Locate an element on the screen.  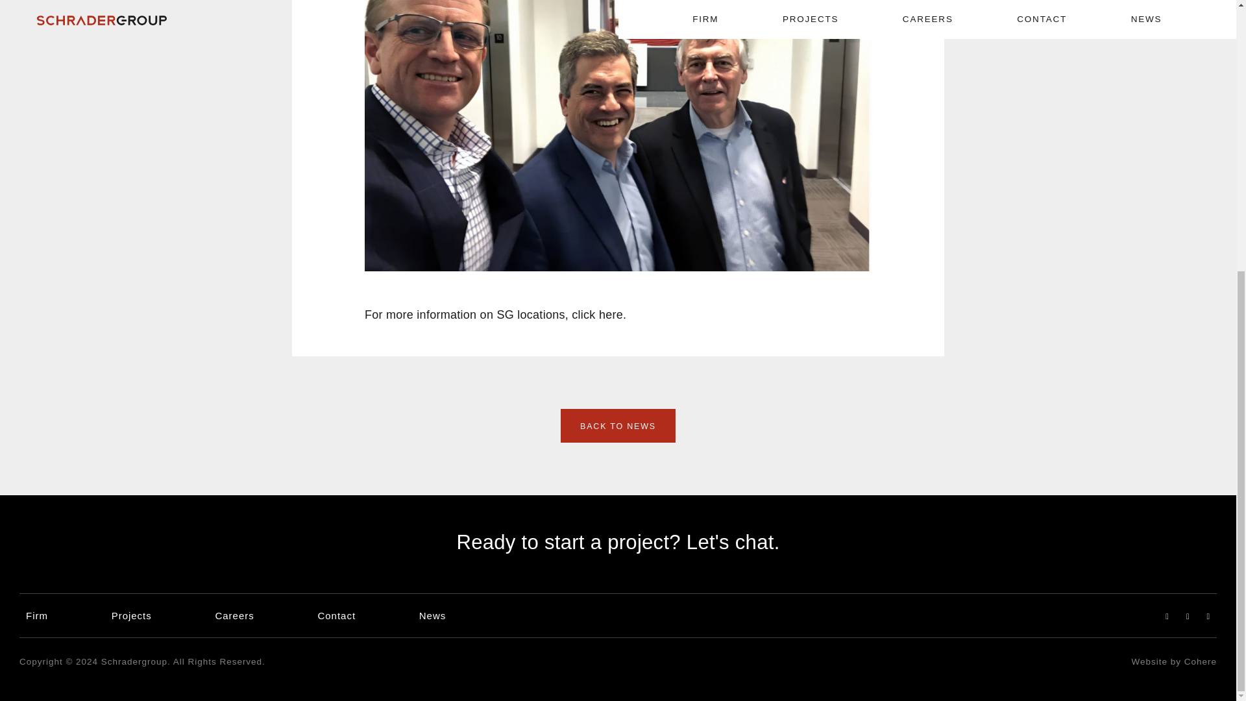
Cohere is located at coordinates (1201, 661).